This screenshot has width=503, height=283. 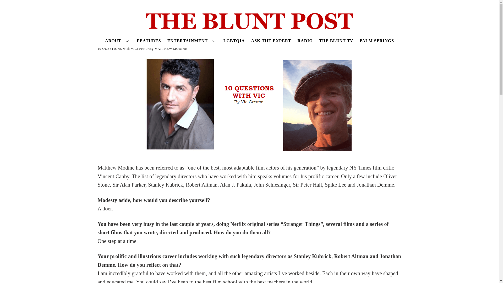 I want to click on ABOUT, so click(x=118, y=41).